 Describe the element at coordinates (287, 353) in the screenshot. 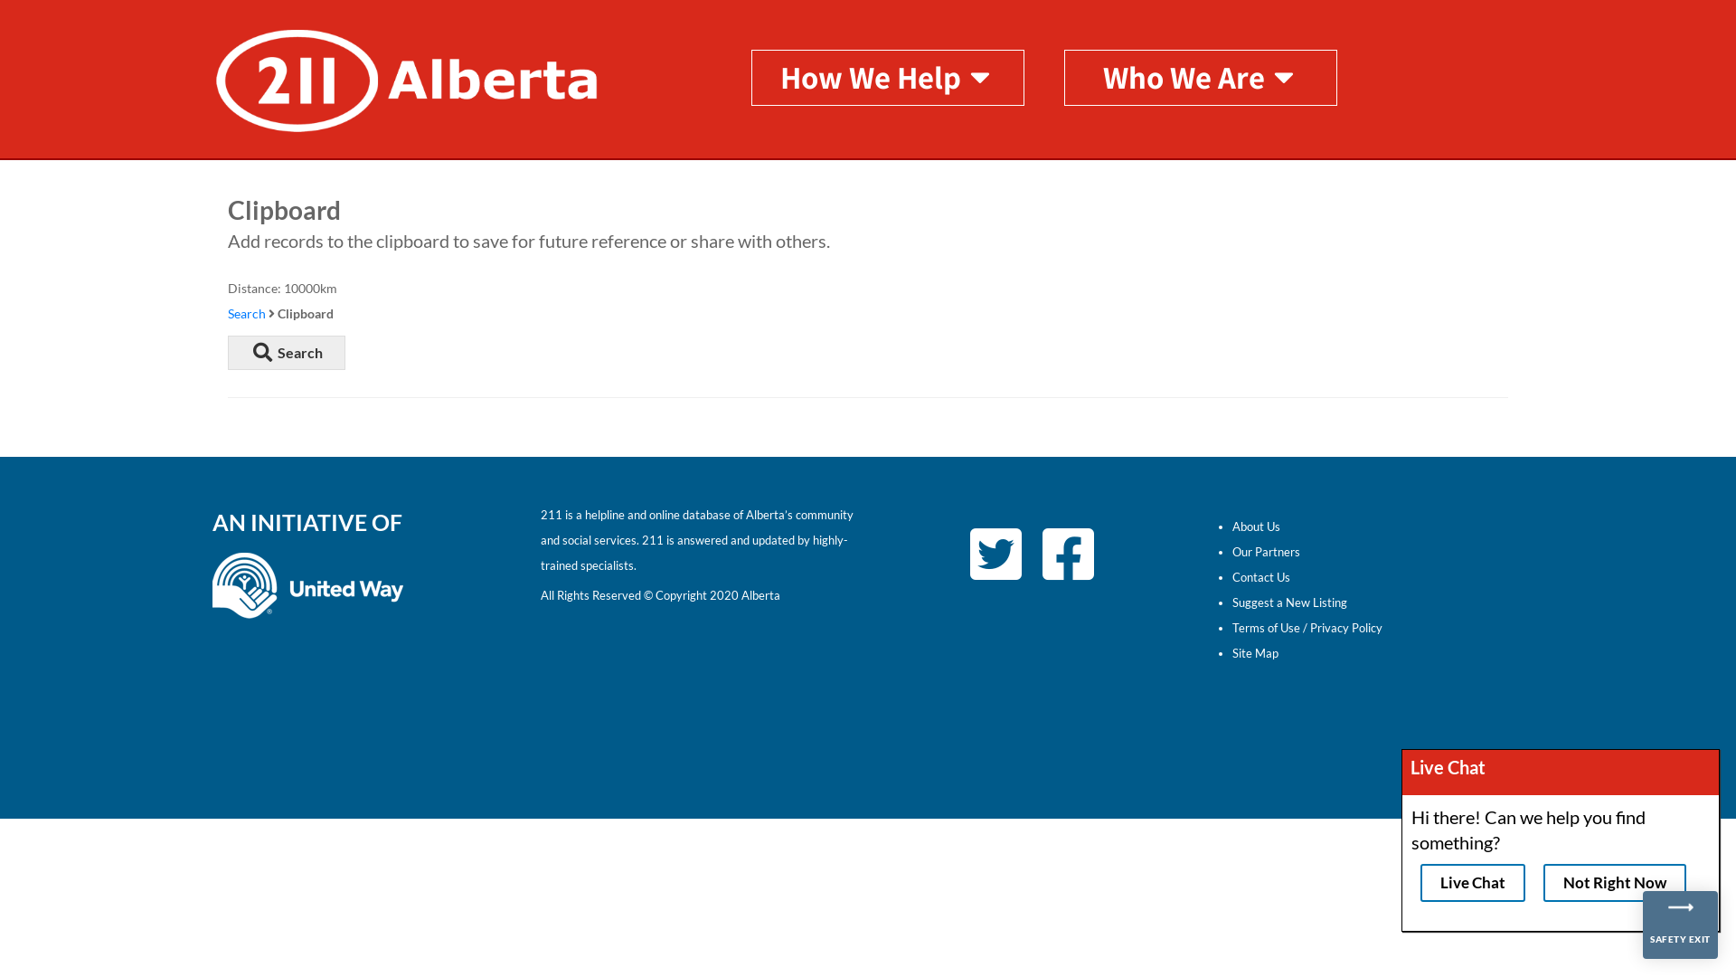

I see `Search` at that location.